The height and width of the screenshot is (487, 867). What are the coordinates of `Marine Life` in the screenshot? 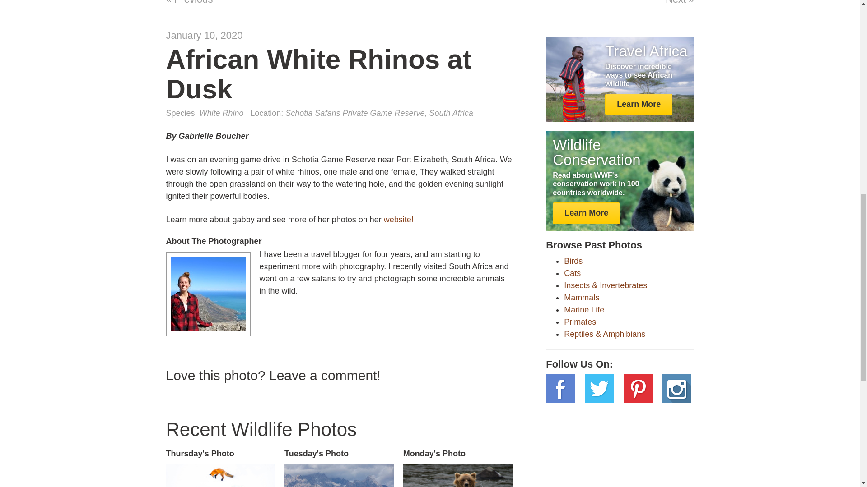 It's located at (573, 273).